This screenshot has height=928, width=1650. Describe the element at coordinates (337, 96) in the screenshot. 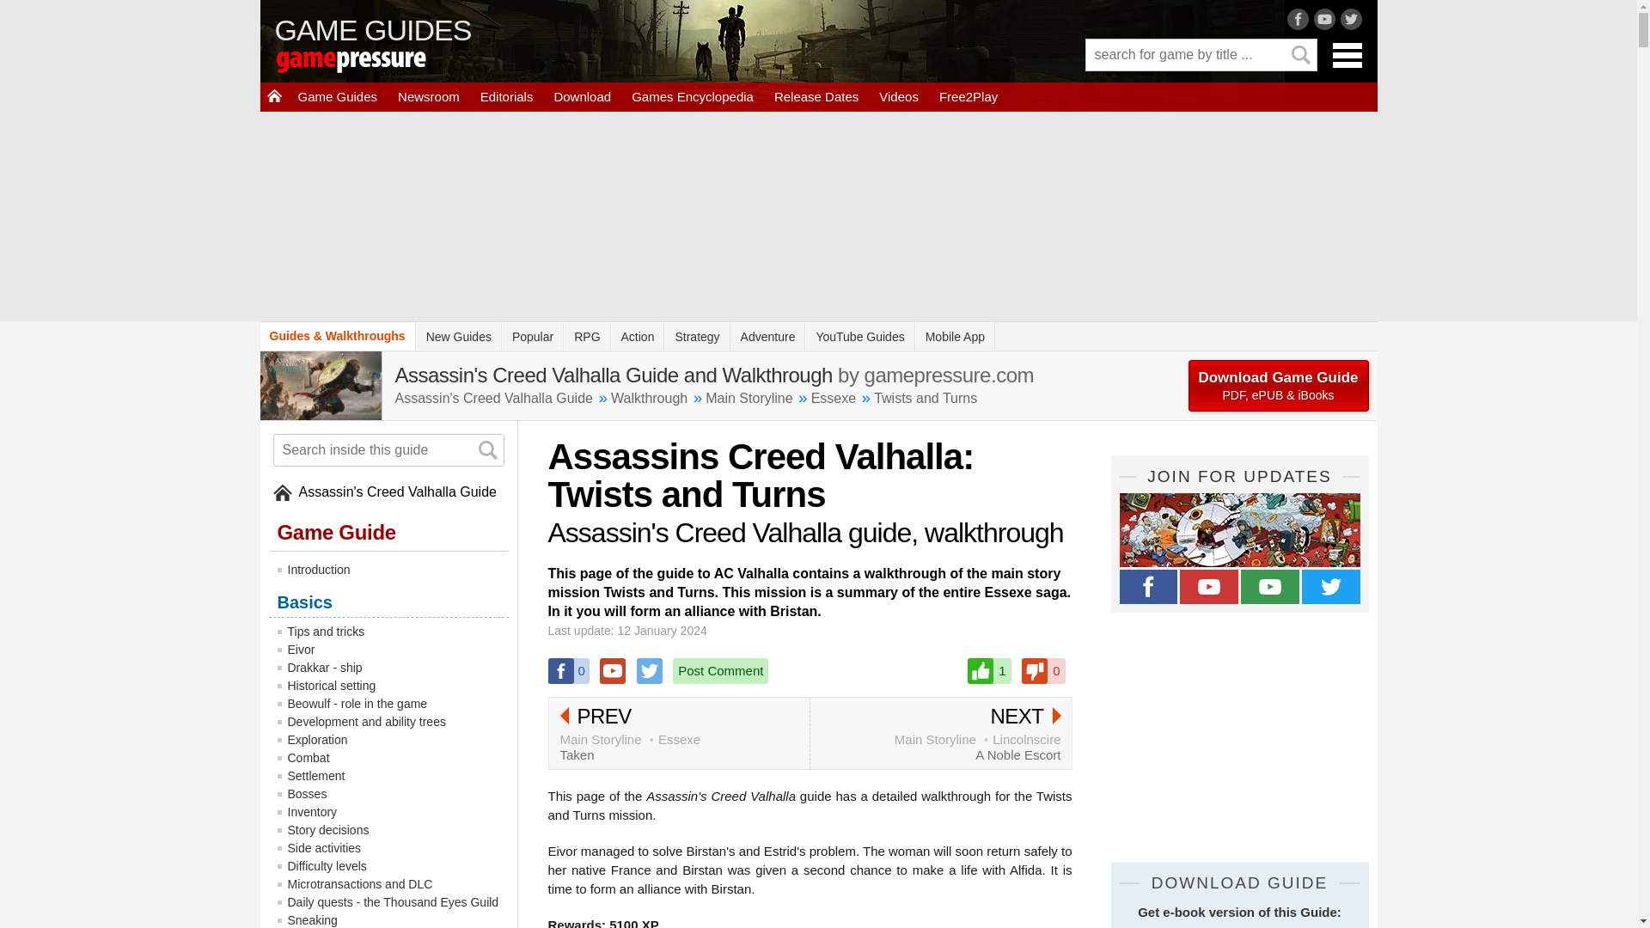

I see `Game Guides` at that location.